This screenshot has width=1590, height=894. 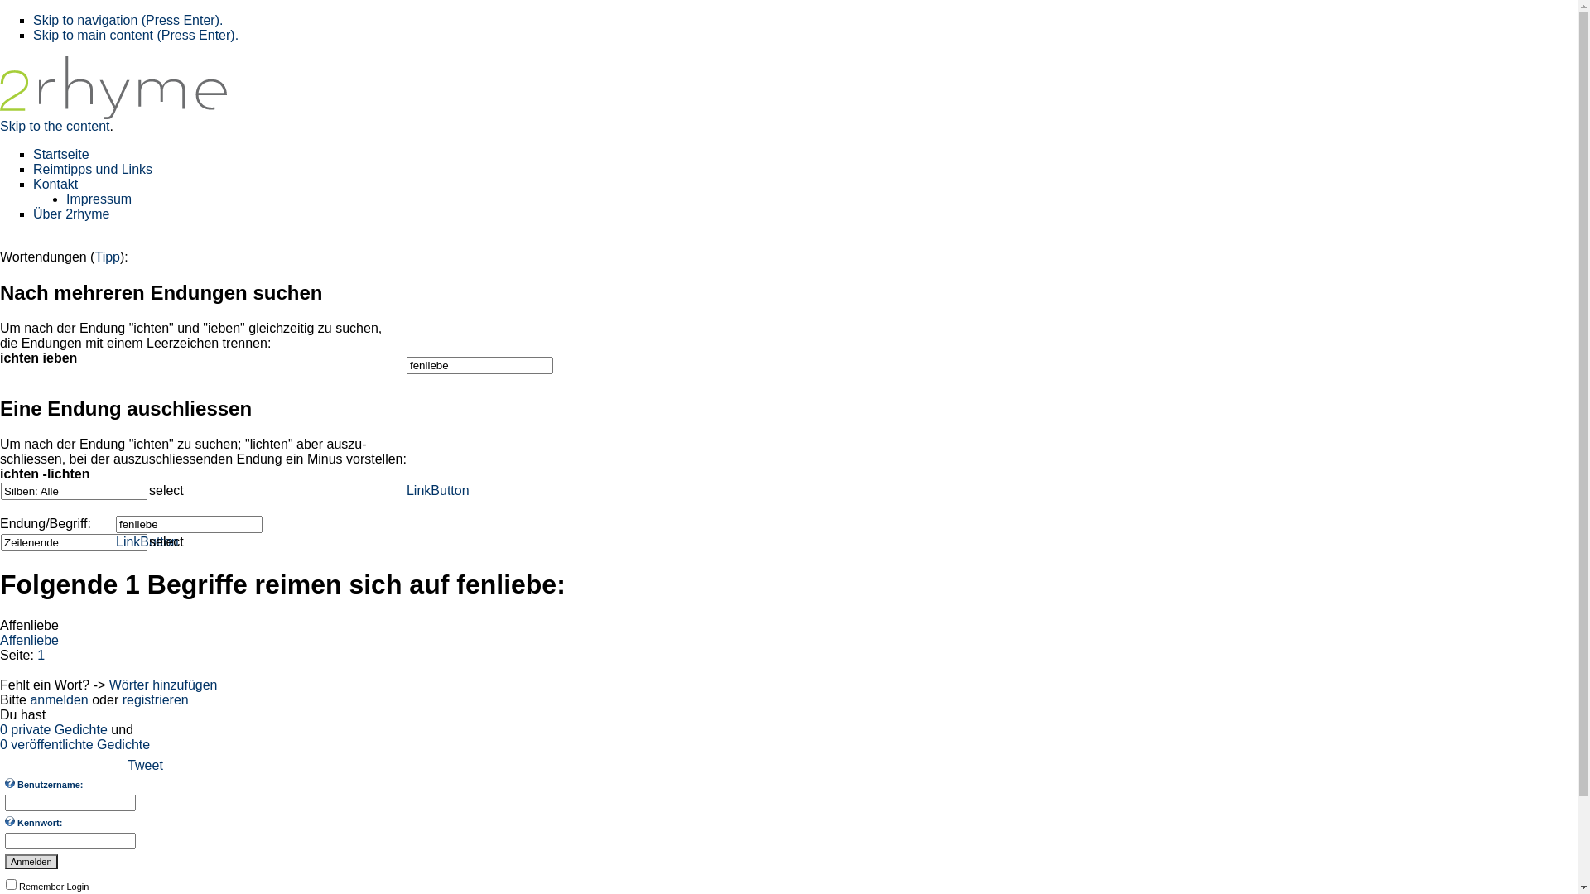 I want to click on Tipp, so click(x=108, y=257).